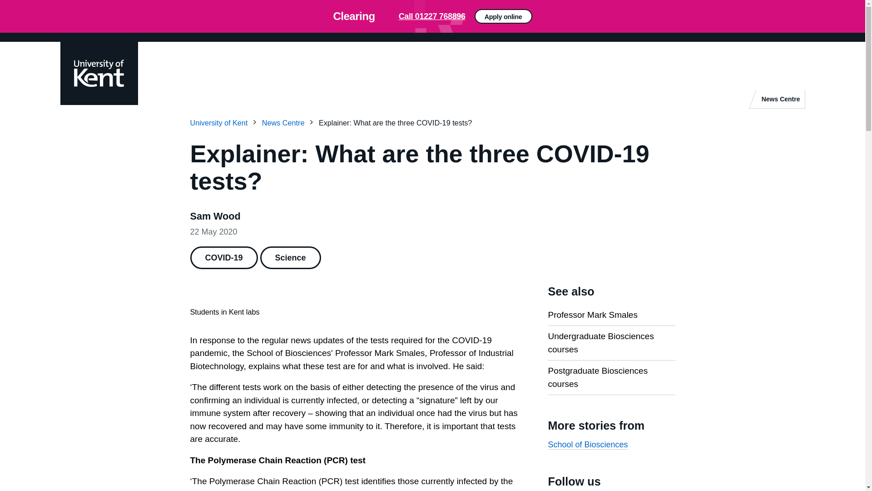 The image size is (872, 491). Describe the element at coordinates (432, 16) in the screenshot. I see `design2` at that location.